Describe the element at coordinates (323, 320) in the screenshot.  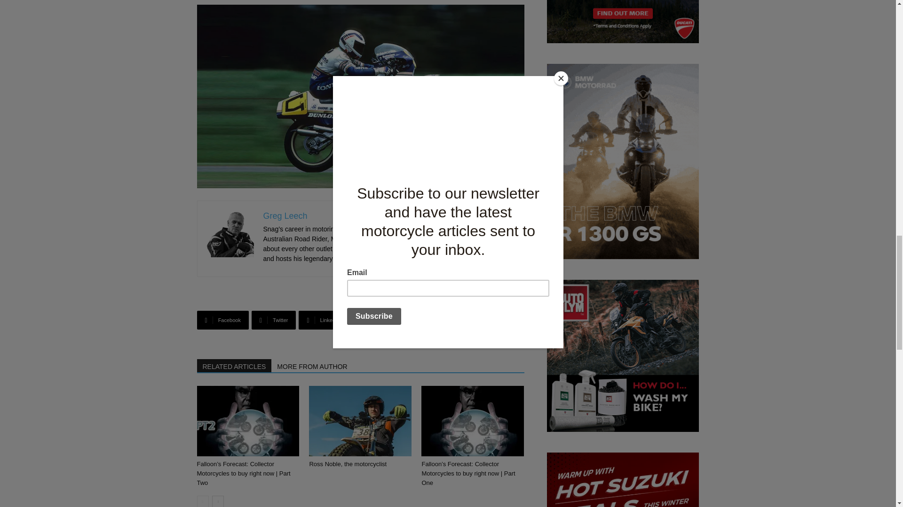
I see `Linkedin` at that location.